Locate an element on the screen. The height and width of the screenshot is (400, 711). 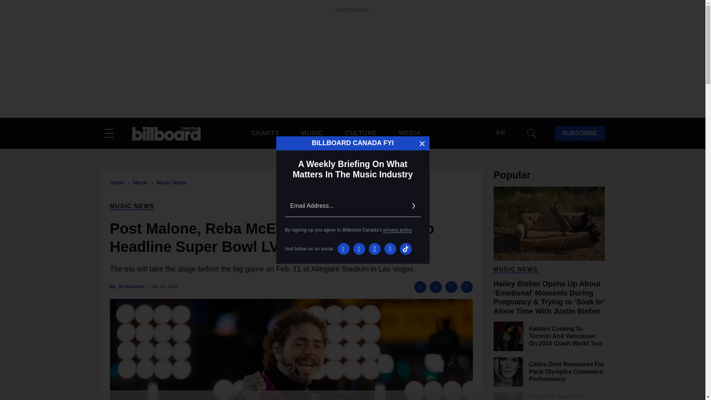
CHARTS is located at coordinates (265, 133).